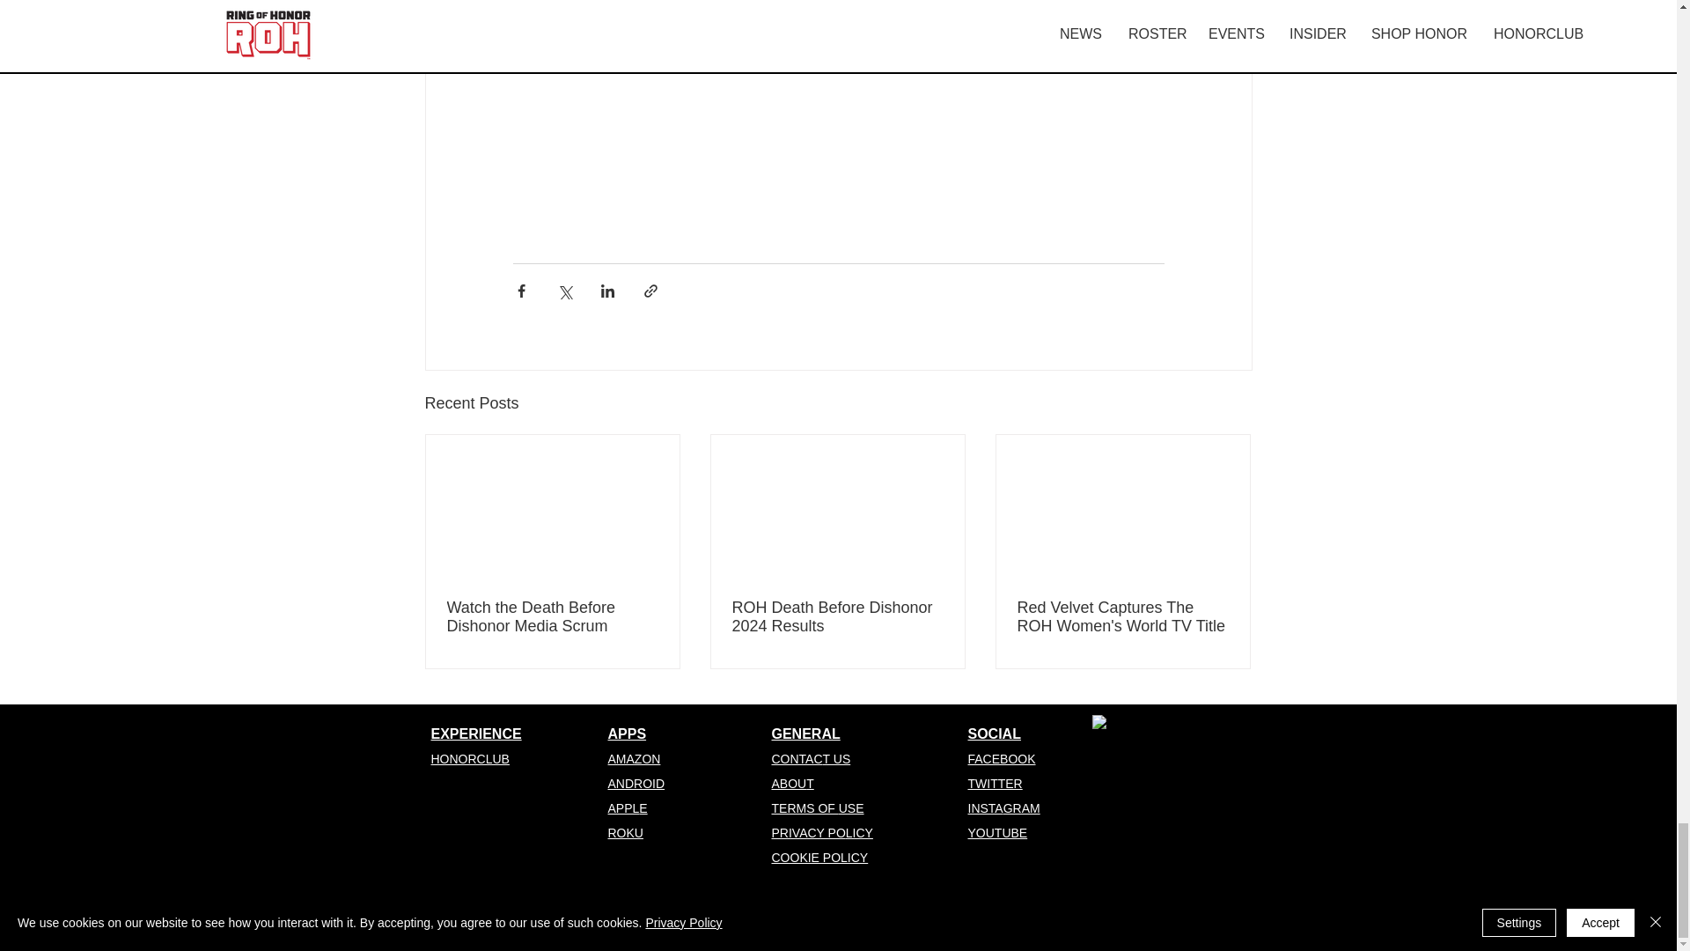 The image size is (1690, 951). Describe the element at coordinates (470, 759) in the screenshot. I see `HONORCLUB` at that location.